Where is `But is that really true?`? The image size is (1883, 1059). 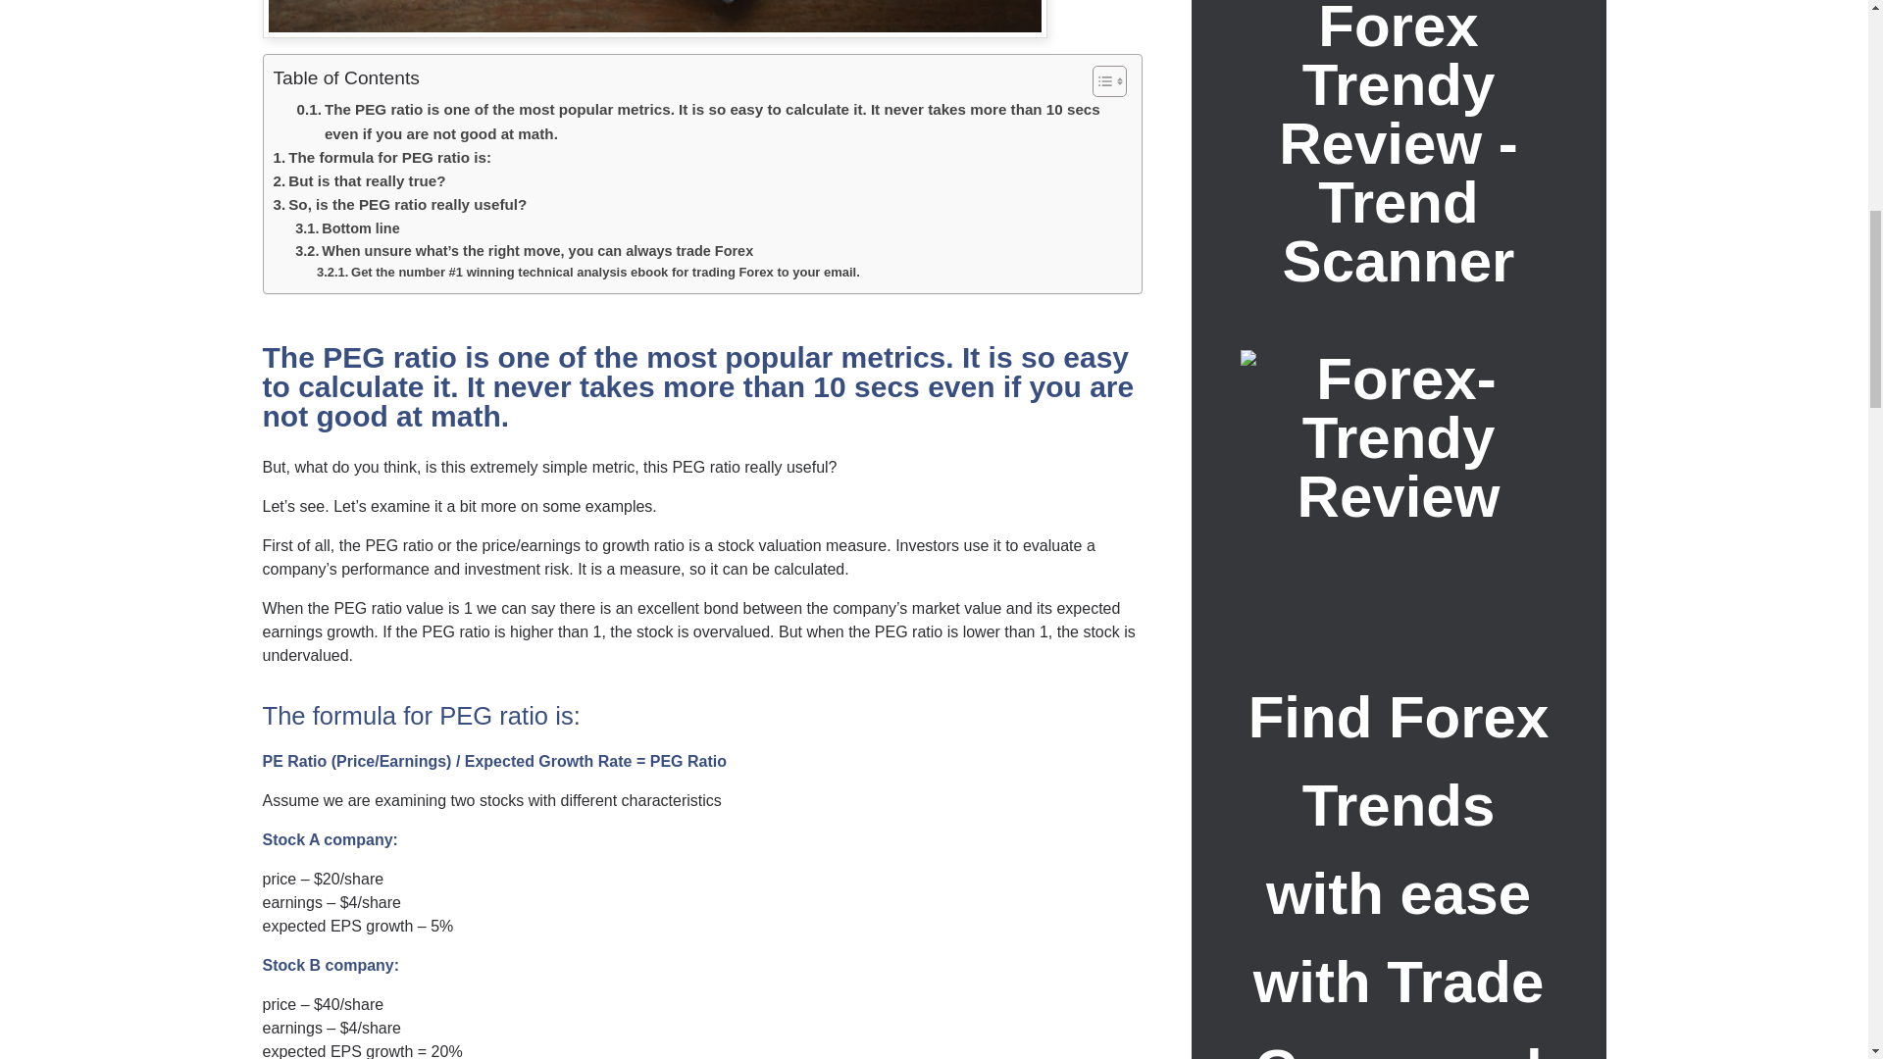 But is that really true? is located at coordinates (359, 180).